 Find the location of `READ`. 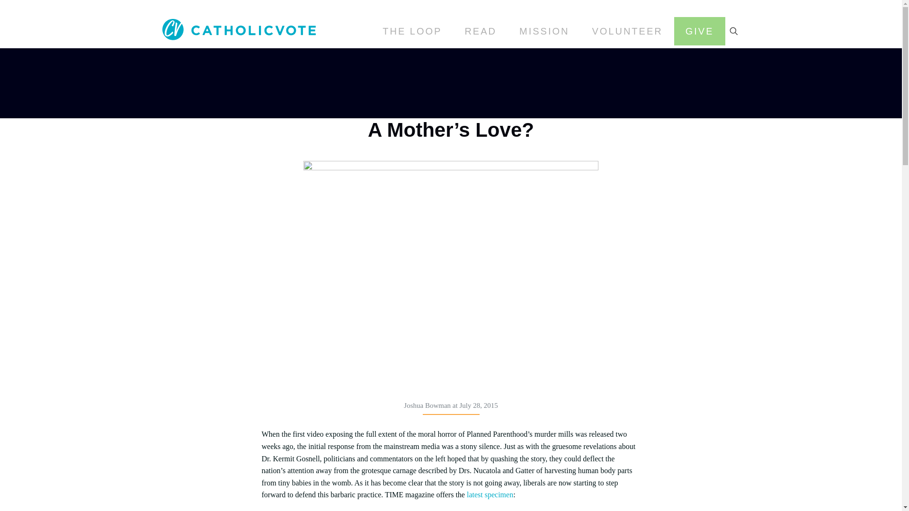

READ is located at coordinates (480, 31).